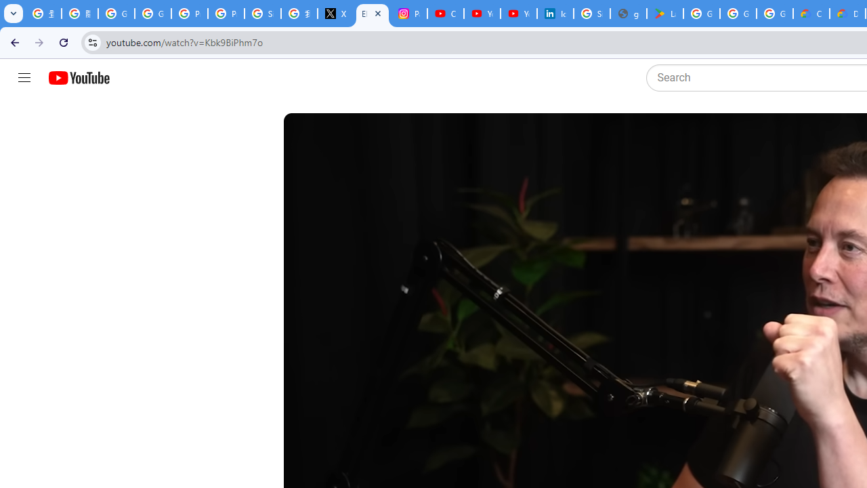 The width and height of the screenshot is (867, 488). I want to click on Customer Care | Google Cloud, so click(811, 14).